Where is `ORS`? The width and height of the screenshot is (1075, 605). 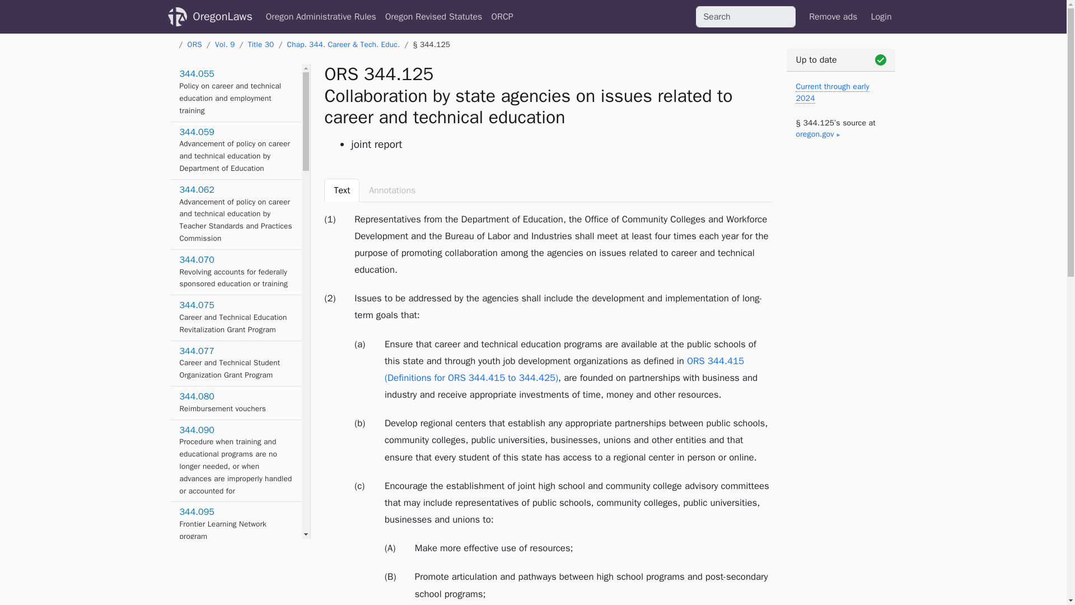 ORS is located at coordinates (194, 44).